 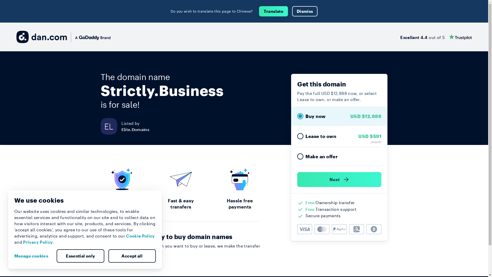 What do you see at coordinates (339, 180) in the screenshot?
I see `Next
)` at bounding box center [339, 180].